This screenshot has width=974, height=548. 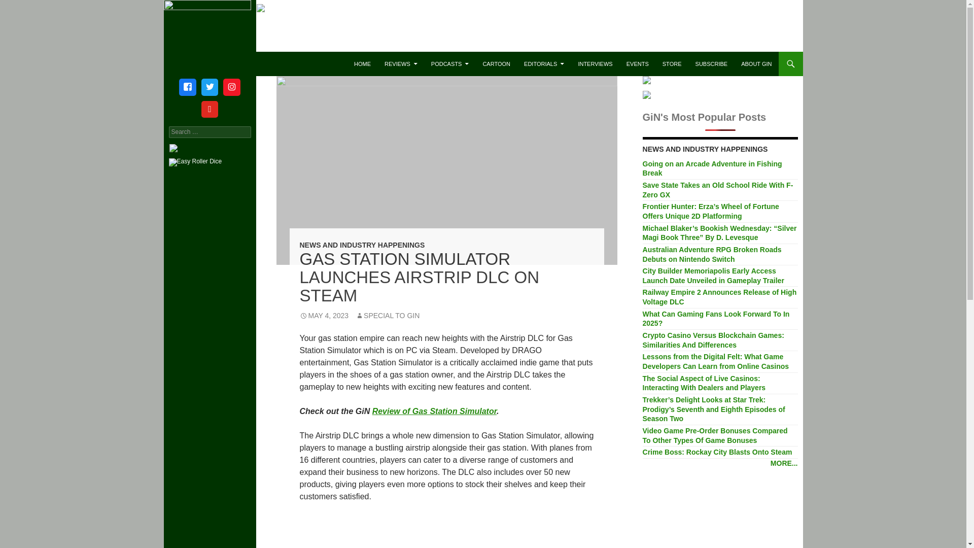 I want to click on PODCASTS, so click(x=449, y=64).